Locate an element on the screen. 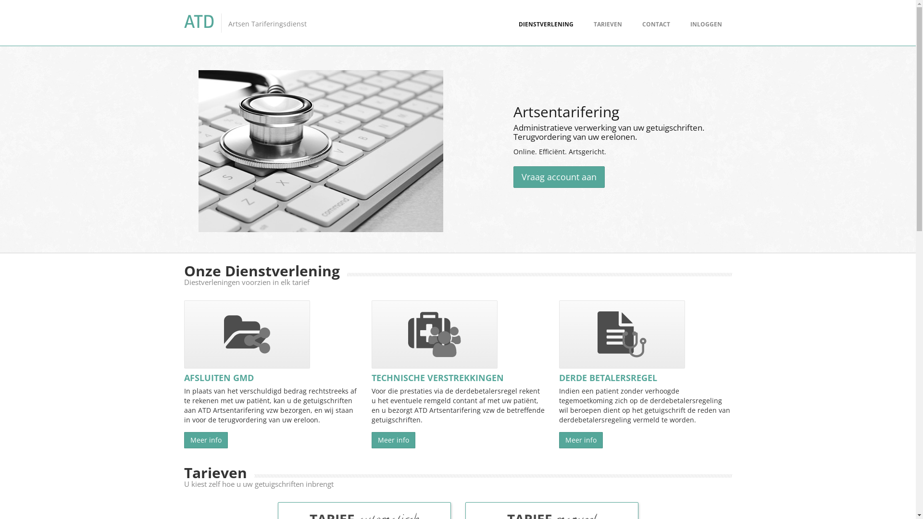  CONTACT is located at coordinates (656, 24).